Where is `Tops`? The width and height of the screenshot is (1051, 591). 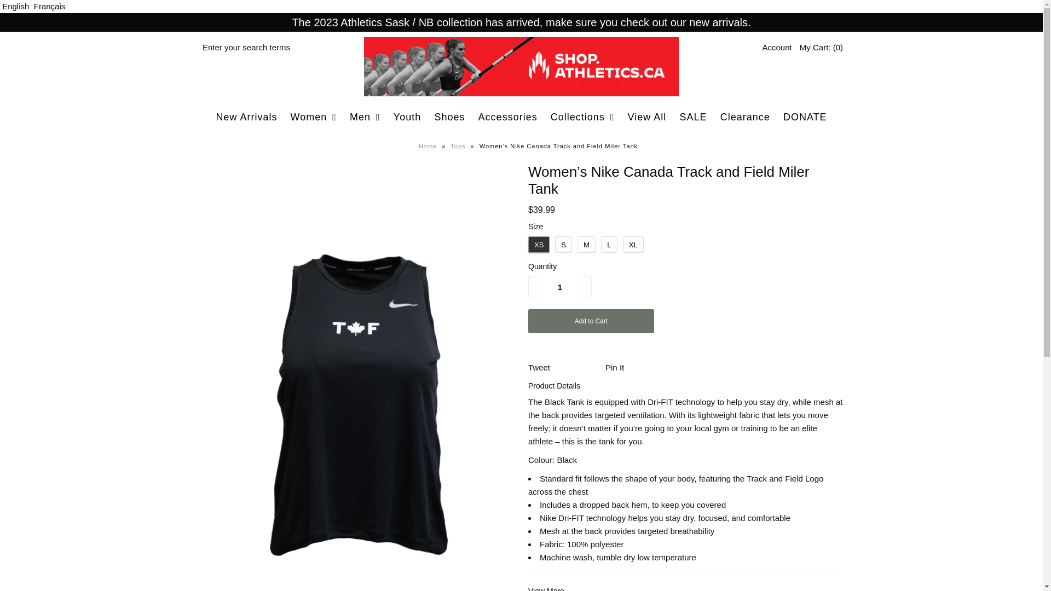
Tops is located at coordinates (459, 146).